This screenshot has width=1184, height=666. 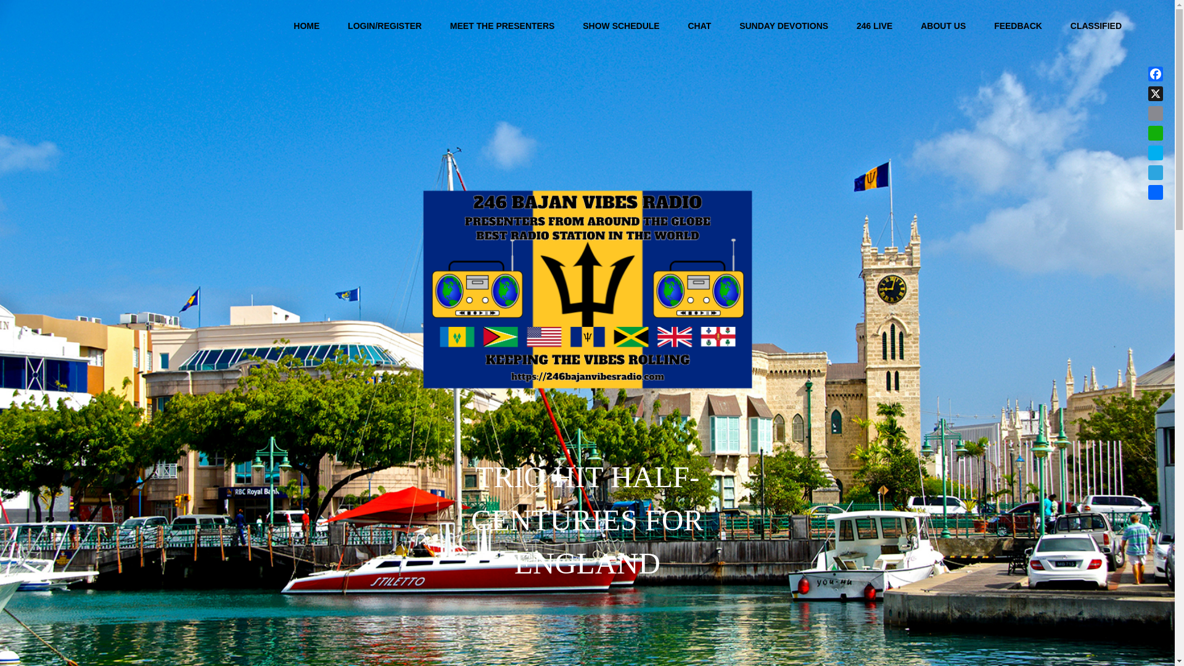 I want to click on SHOW SCHEDULE, so click(x=620, y=26).